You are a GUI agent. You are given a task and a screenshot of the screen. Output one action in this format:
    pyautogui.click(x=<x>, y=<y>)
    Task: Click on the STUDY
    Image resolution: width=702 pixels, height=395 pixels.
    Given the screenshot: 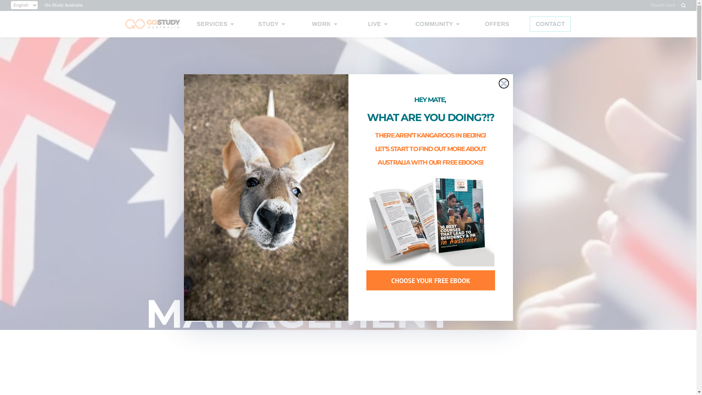 What is the action you would take?
    pyautogui.click(x=272, y=24)
    